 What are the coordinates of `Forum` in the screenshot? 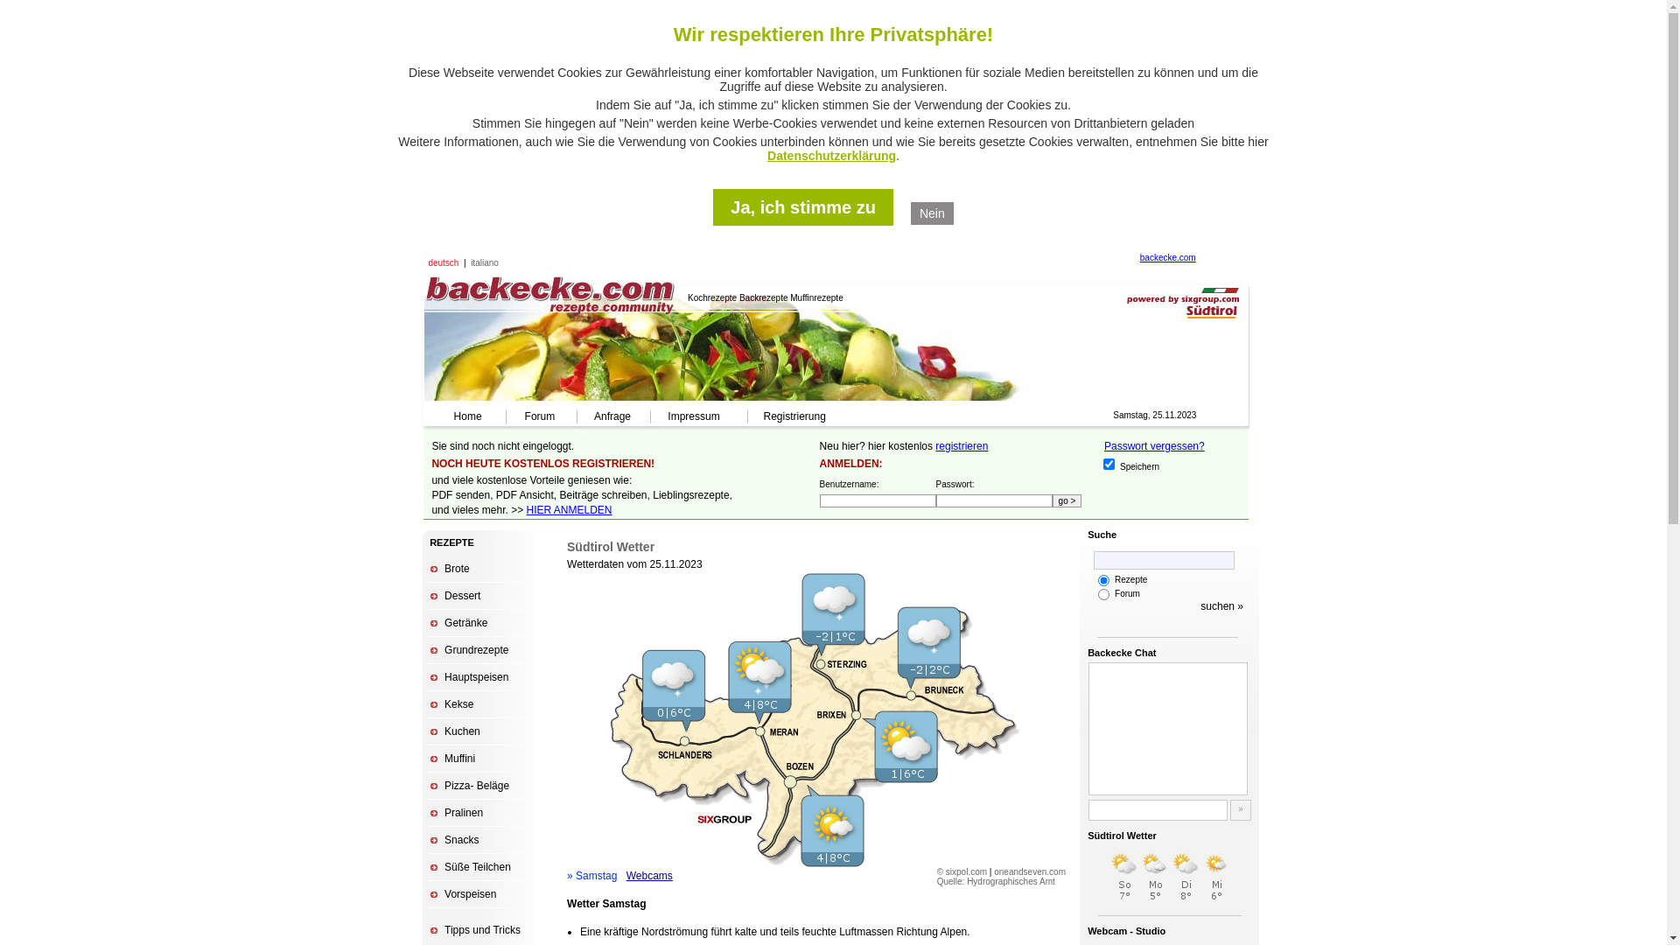 It's located at (541, 416).